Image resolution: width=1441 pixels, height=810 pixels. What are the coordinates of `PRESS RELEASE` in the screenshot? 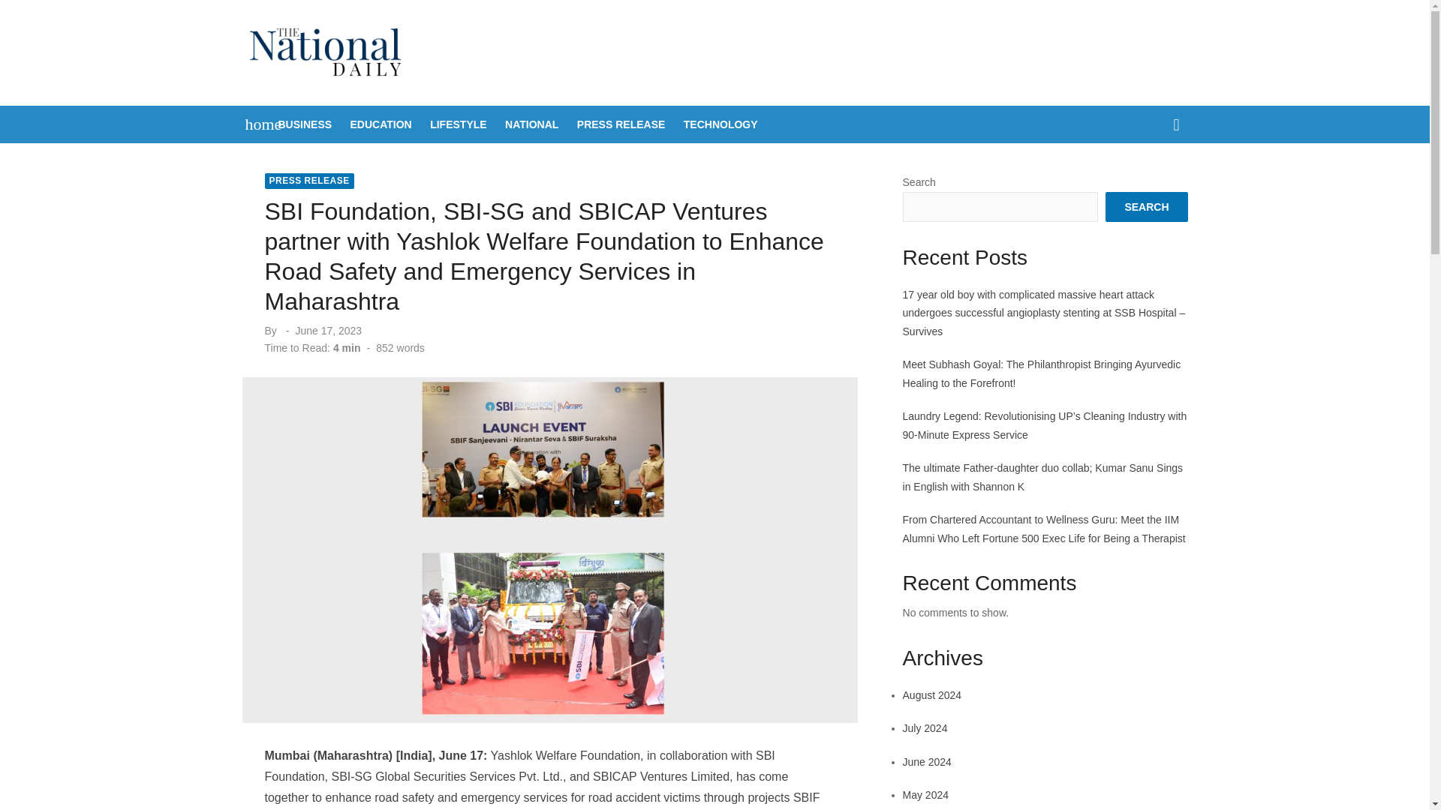 It's located at (308, 181).